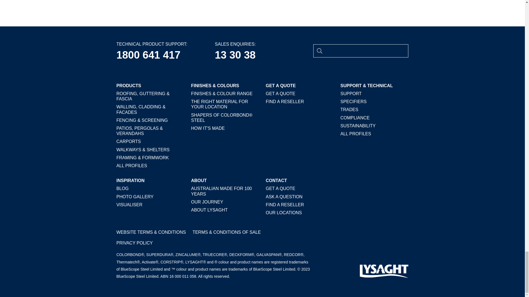  What do you see at coordinates (319, 51) in the screenshot?
I see `Search` at bounding box center [319, 51].